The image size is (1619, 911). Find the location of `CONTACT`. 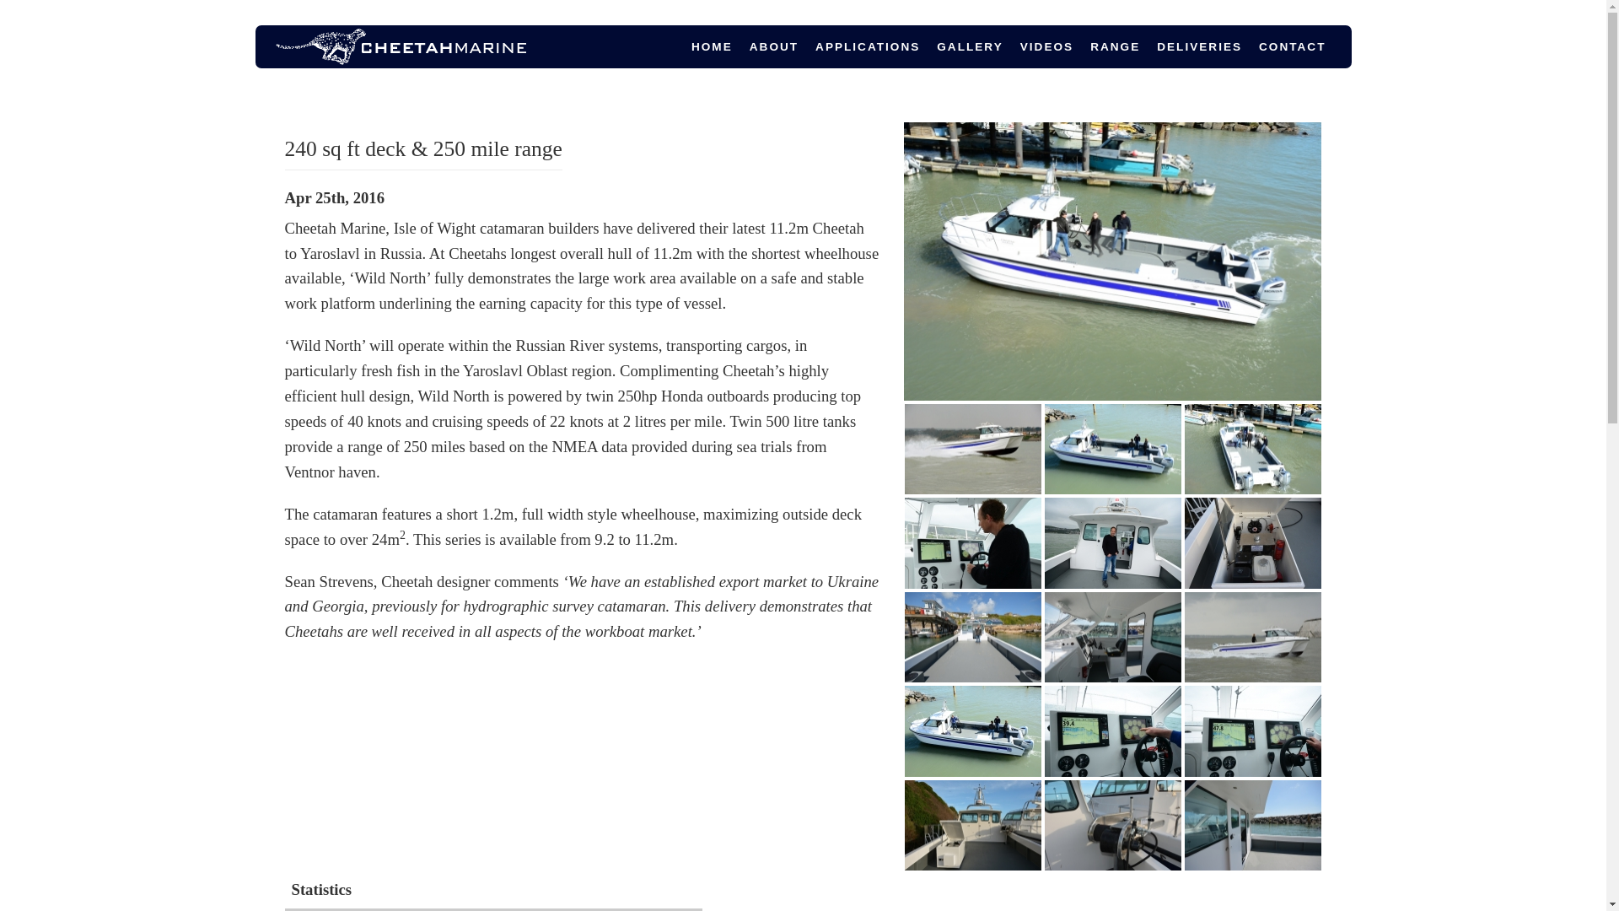

CONTACT is located at coordinates (1292, 46).